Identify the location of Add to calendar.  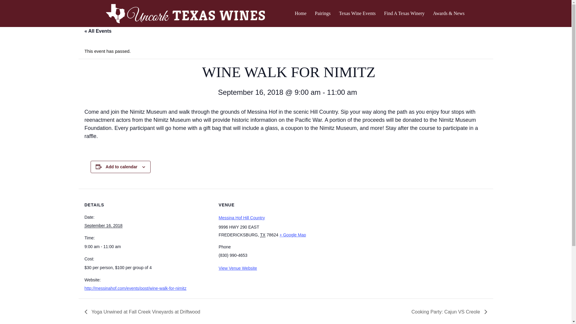
(121, 166).